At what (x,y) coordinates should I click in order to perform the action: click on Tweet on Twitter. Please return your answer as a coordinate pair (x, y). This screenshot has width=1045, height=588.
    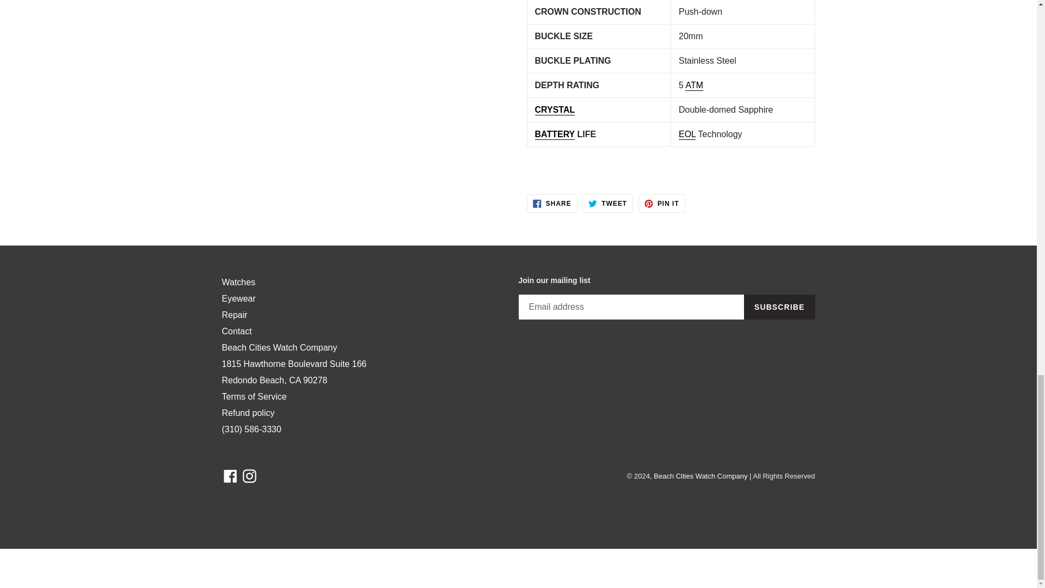
    Looking at the image, I should click on (607, 204).